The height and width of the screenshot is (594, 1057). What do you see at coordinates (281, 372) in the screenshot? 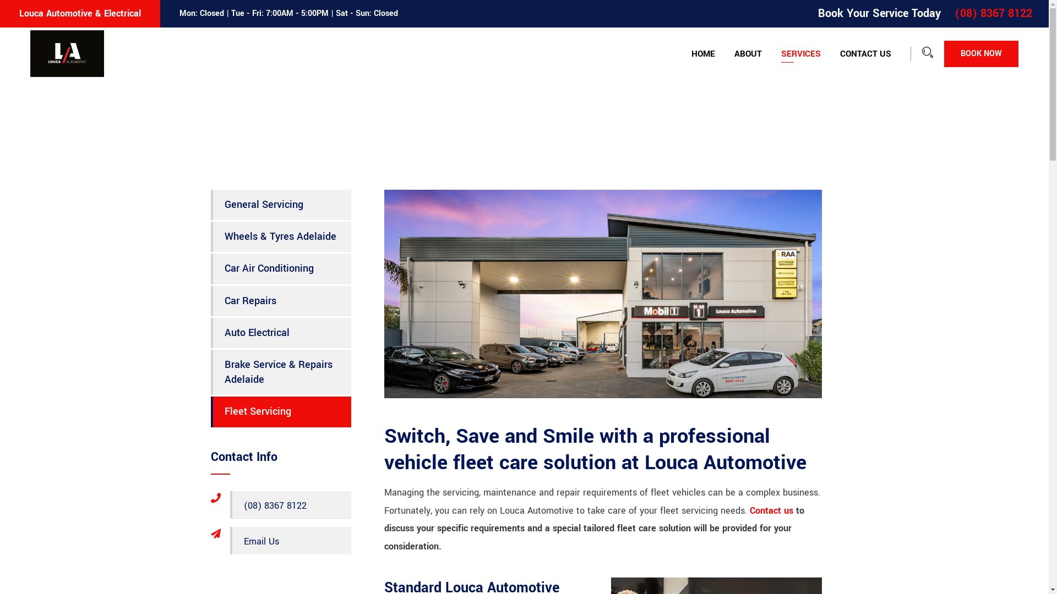
I see `Brake Service & Repairs Adelaide` at bounding box center [281, 372].